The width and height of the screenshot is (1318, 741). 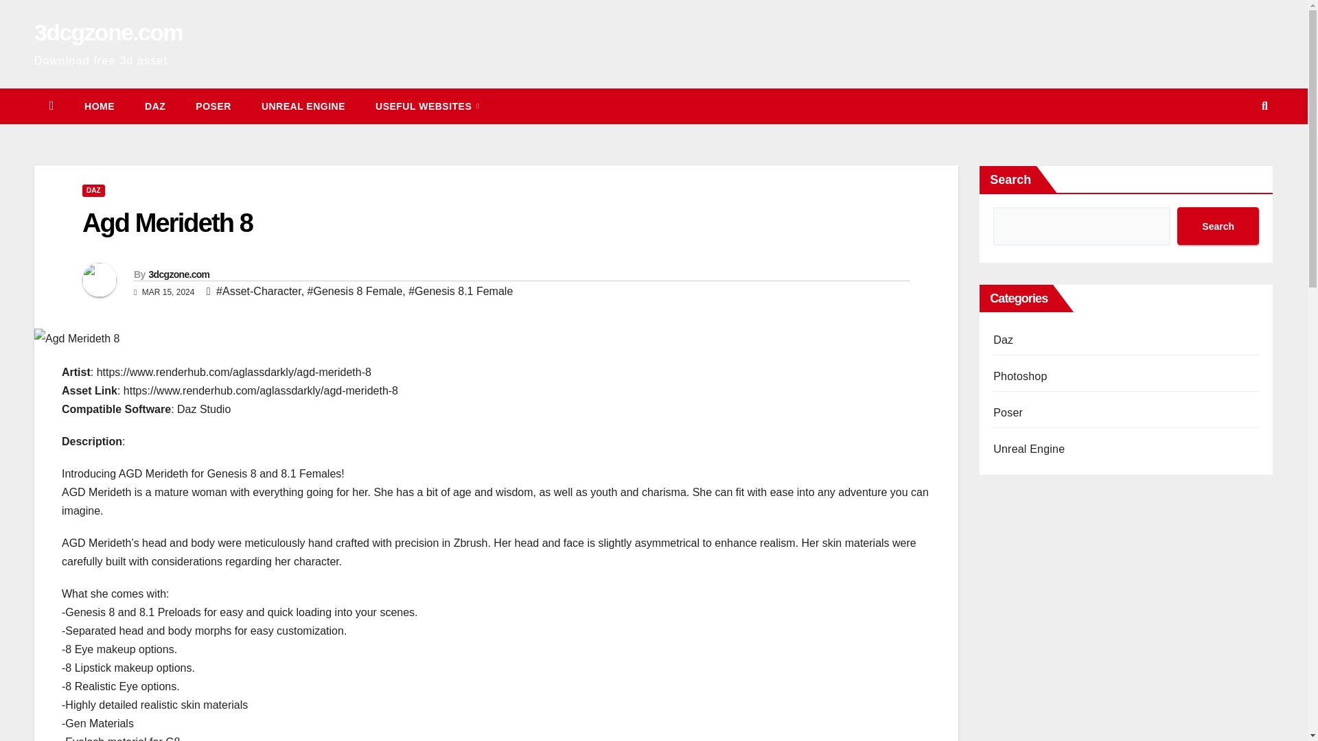 What do you see at coordinates (427, 106) in the screenshot?
I see `Useful Websites` at bounding box center [427, 106].